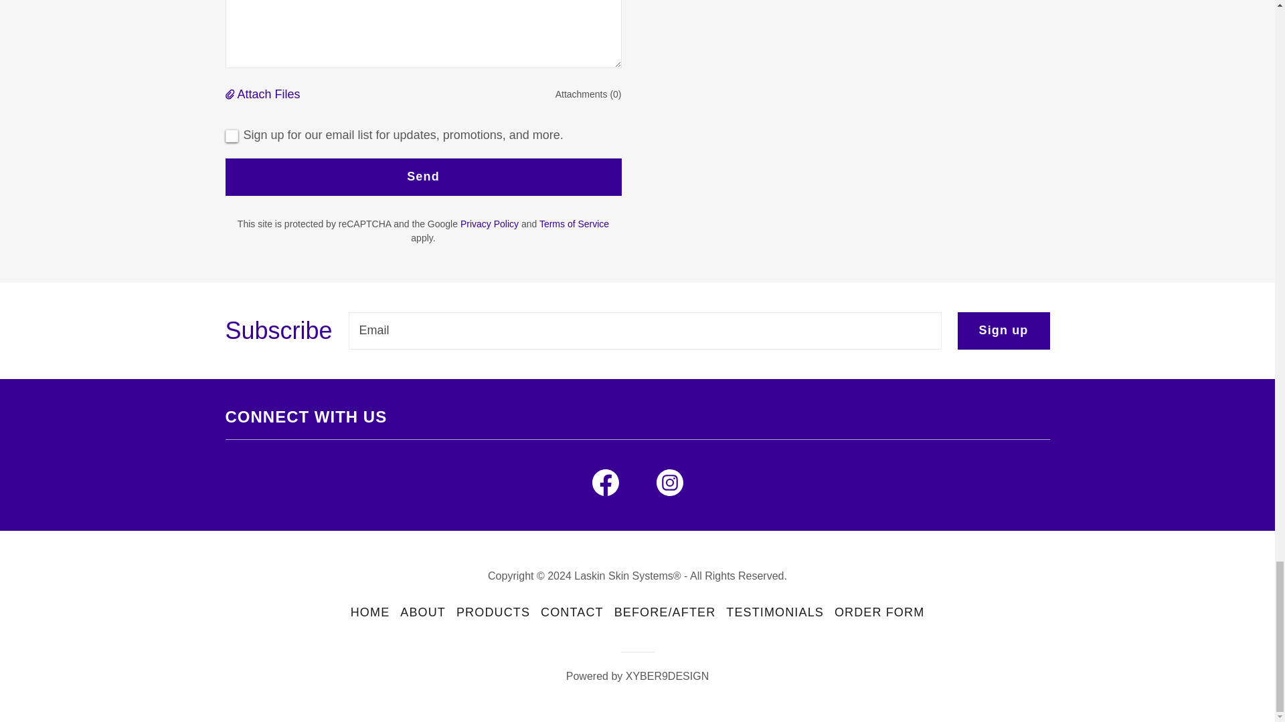  What do you see at coordinates (371, 612) in the screenshot?
I see `HOME` at bounding box center [371, 612].